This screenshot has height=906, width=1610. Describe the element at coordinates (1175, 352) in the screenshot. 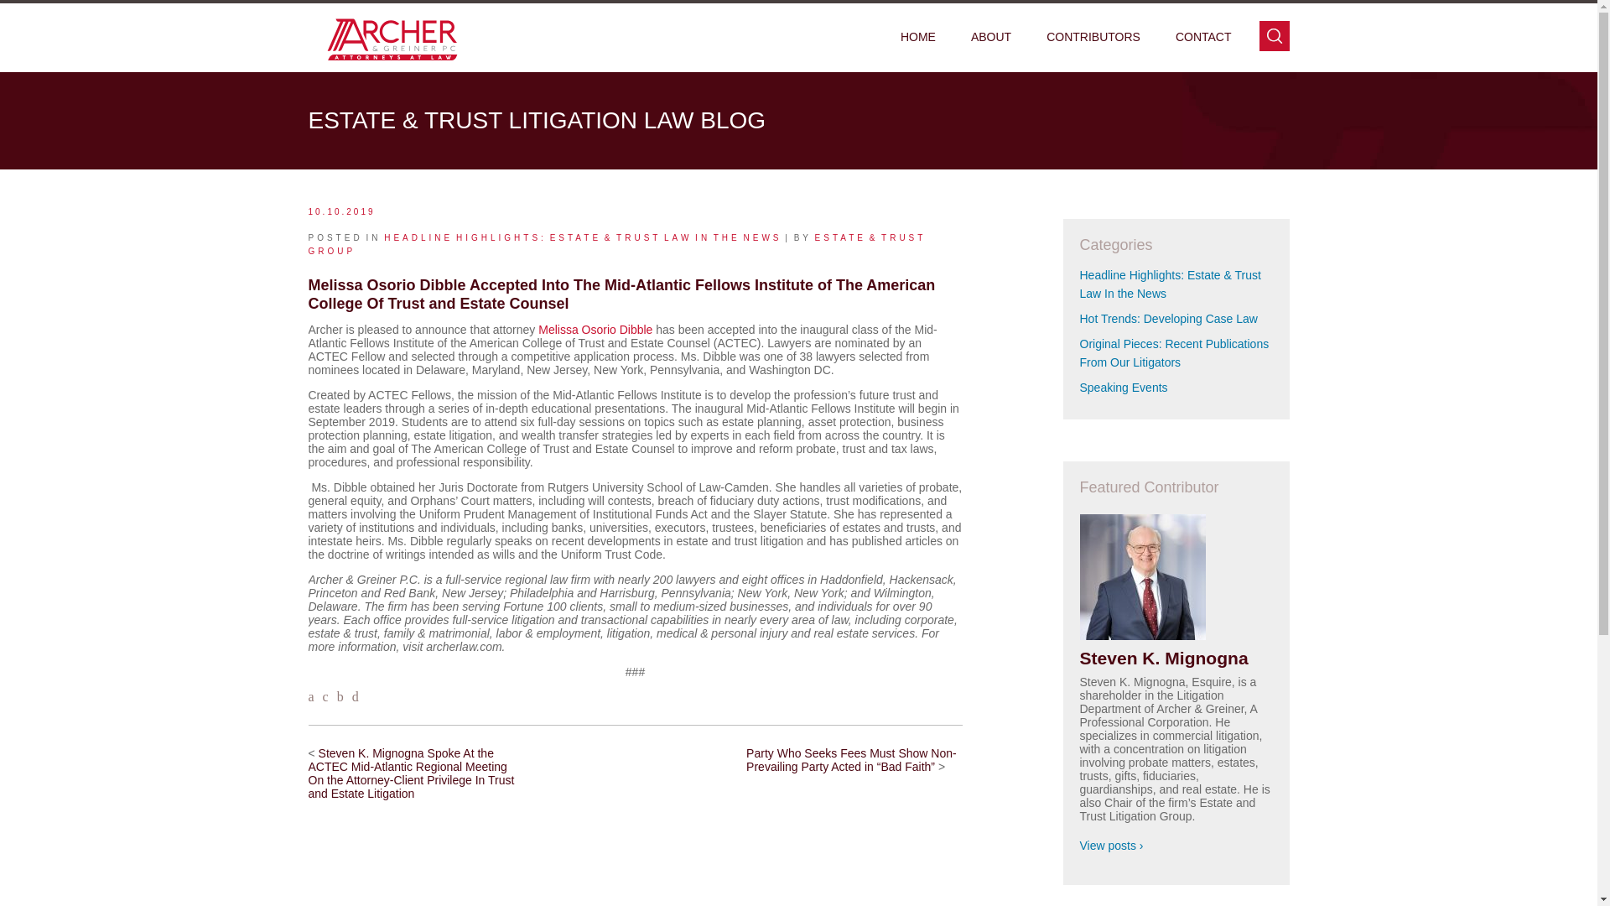

I see `Original Pieces: Recent Publications From Our Litigators` at that location.